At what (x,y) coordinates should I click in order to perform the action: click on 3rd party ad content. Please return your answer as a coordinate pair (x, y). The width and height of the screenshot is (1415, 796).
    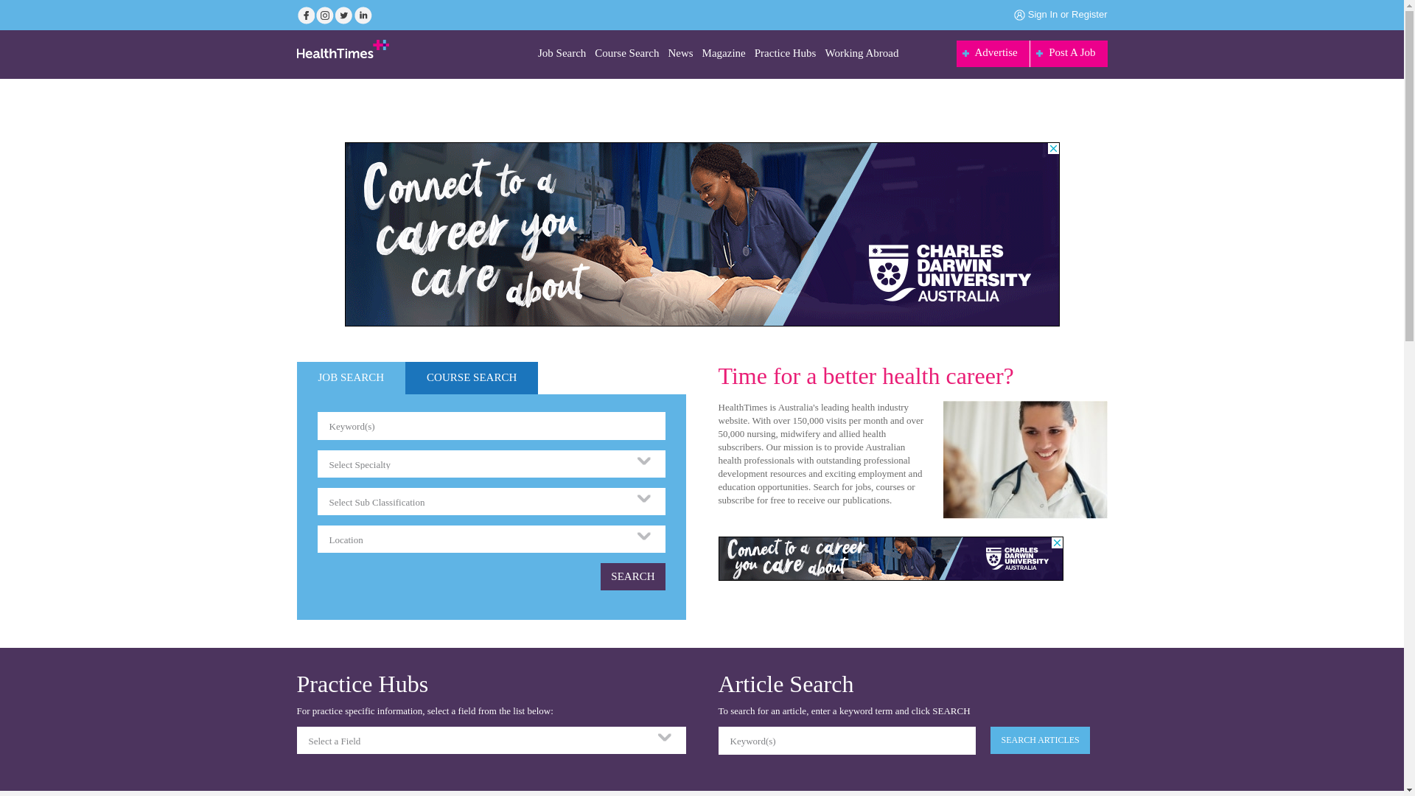
    Looking at the image, I should click on (702, 234).